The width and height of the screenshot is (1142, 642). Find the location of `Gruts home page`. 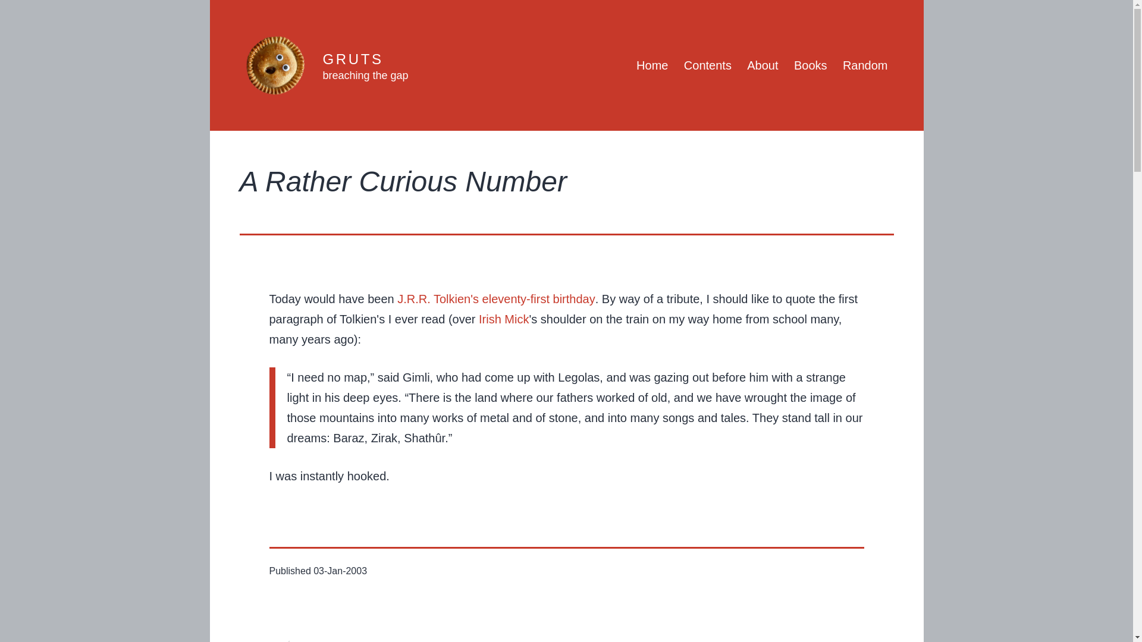

Gruts home page is located at coordinates (652, 65).